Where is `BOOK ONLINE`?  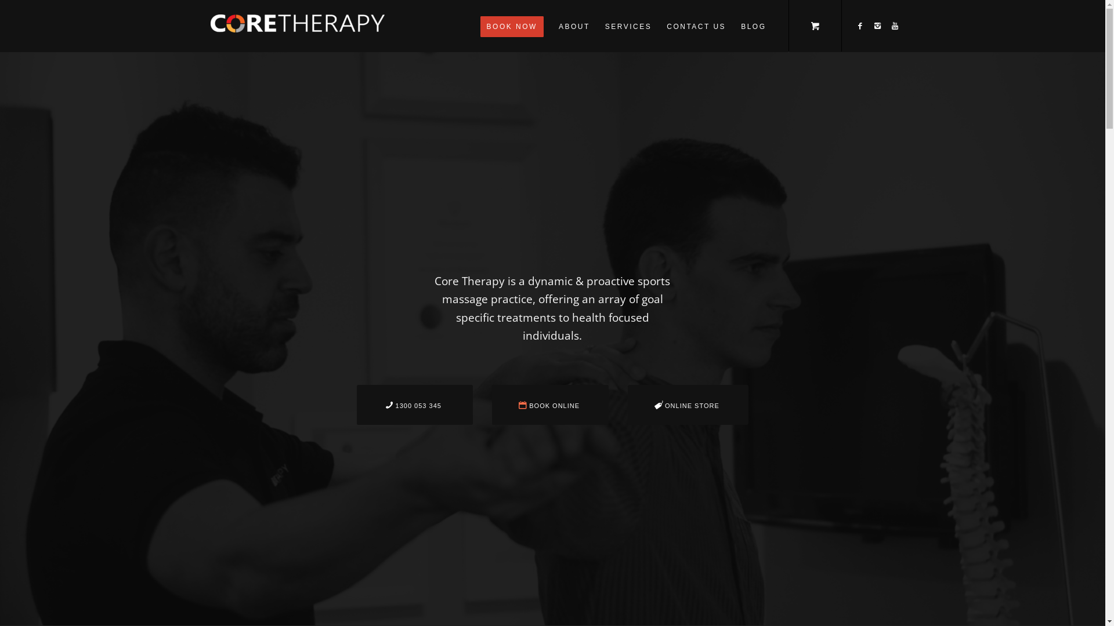 BOOK ONLINE is located at coordinates (550, 405).